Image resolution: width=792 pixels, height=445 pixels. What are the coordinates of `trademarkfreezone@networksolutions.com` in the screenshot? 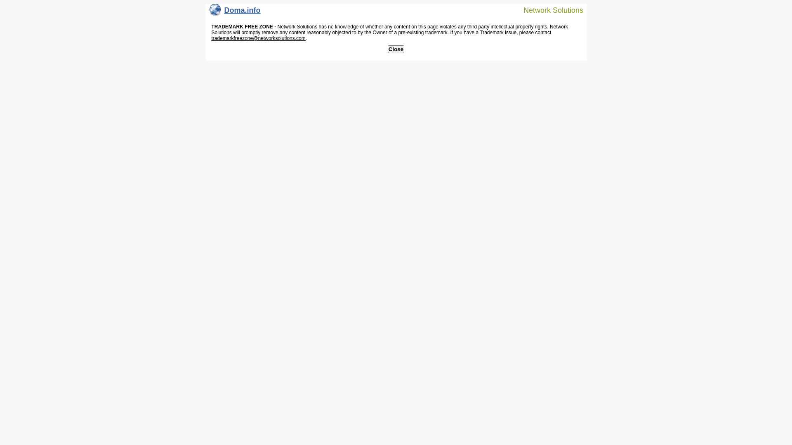 It's located at (258, 38).